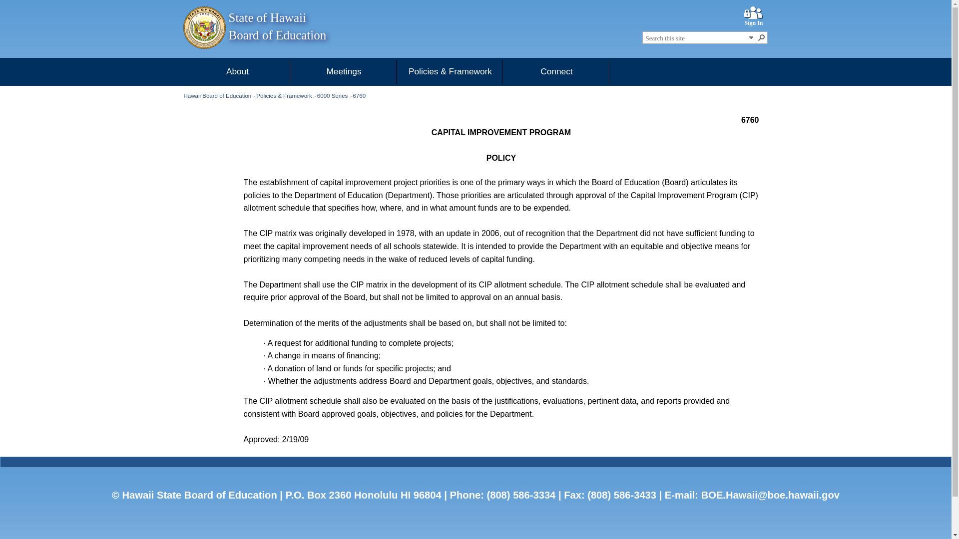 Image resolution: width=959 pixels, height=539 pixels. I want to click on Meetings, so click(344, 71).